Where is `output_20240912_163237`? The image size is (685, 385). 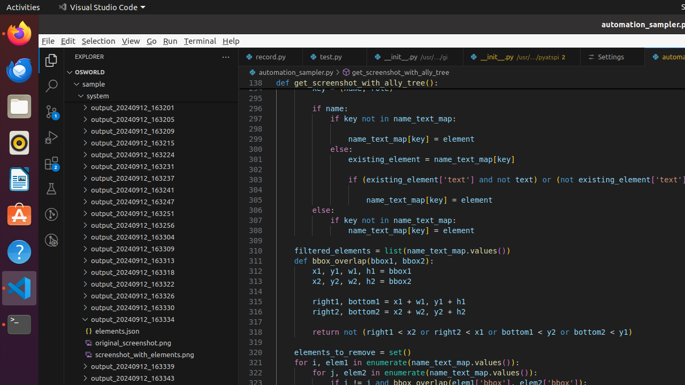
output_20240912_163237 is located at coordinates (151, 178).